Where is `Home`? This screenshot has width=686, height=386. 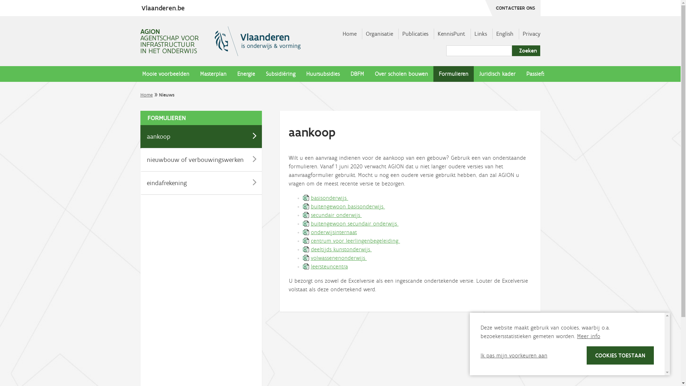
Home is located at coordinates (146, 95).